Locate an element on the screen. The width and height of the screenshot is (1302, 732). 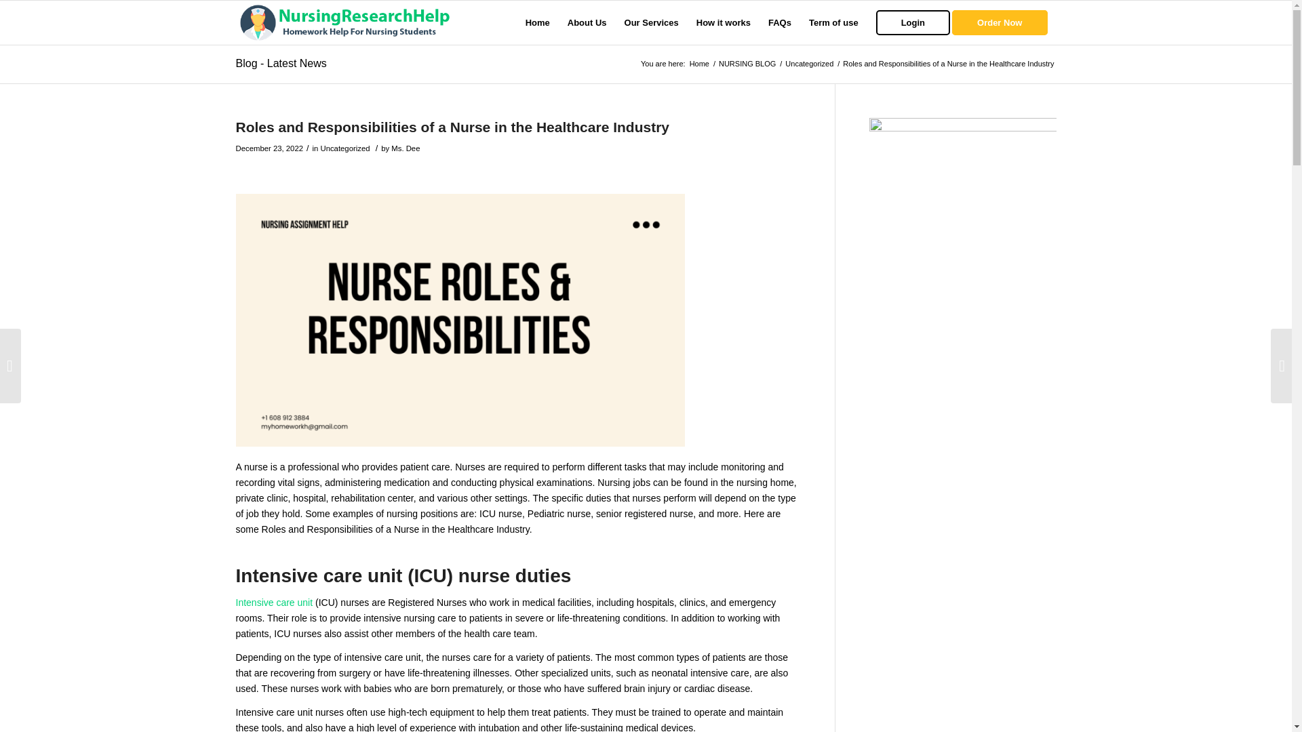
About Us is located at coordinates (587, 22).